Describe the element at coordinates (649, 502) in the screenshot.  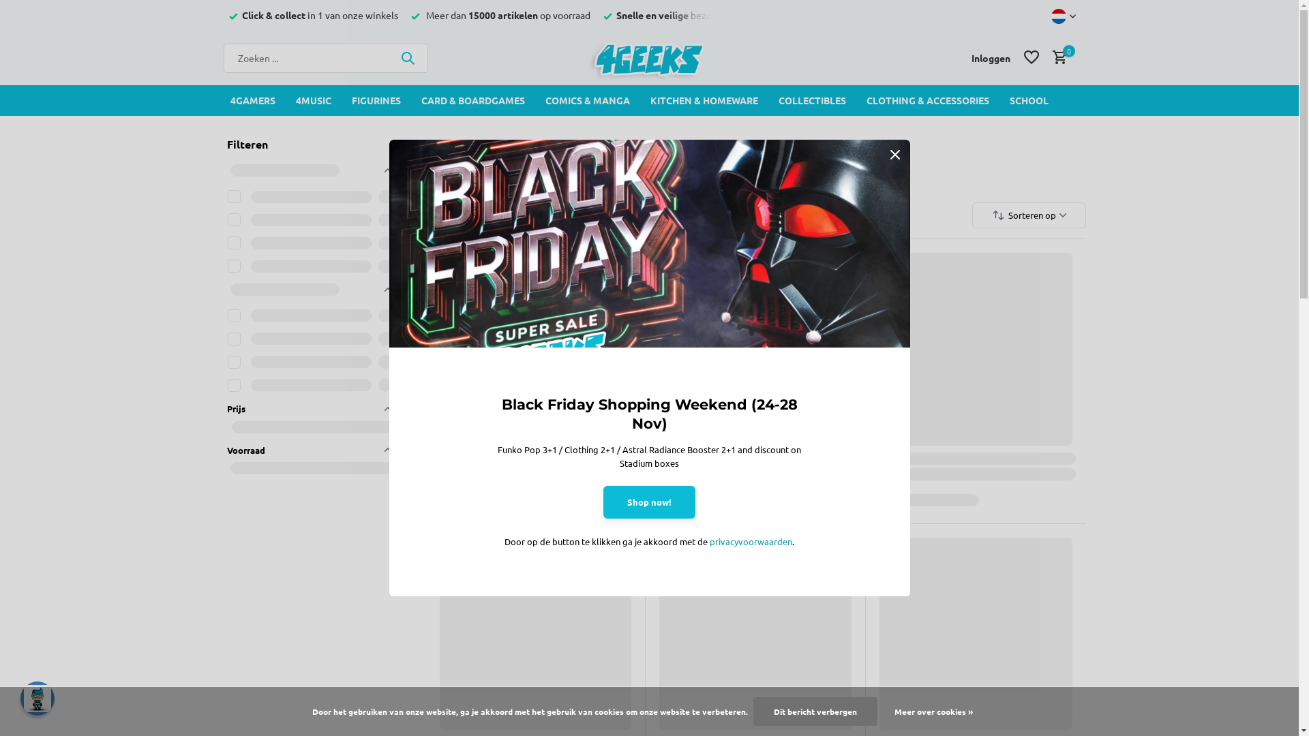
I see `Shop now!` at that location.